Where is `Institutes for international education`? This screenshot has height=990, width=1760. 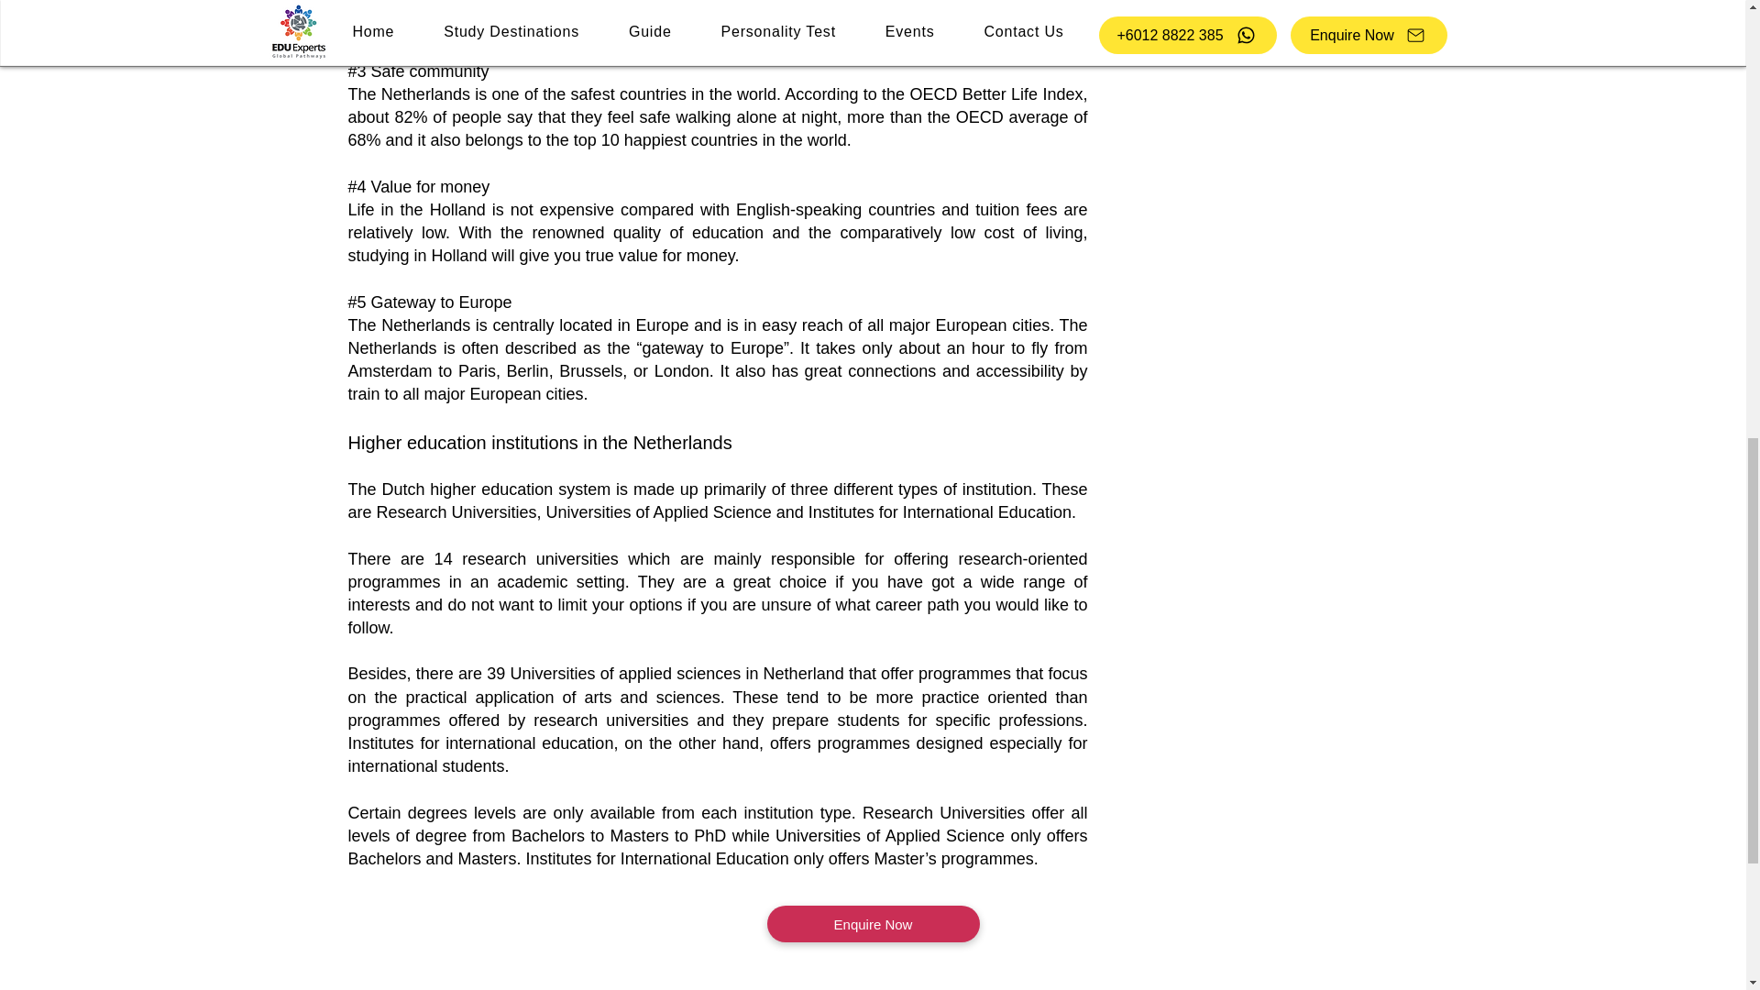
Institutes for international education is located at coordinates (481, 742).